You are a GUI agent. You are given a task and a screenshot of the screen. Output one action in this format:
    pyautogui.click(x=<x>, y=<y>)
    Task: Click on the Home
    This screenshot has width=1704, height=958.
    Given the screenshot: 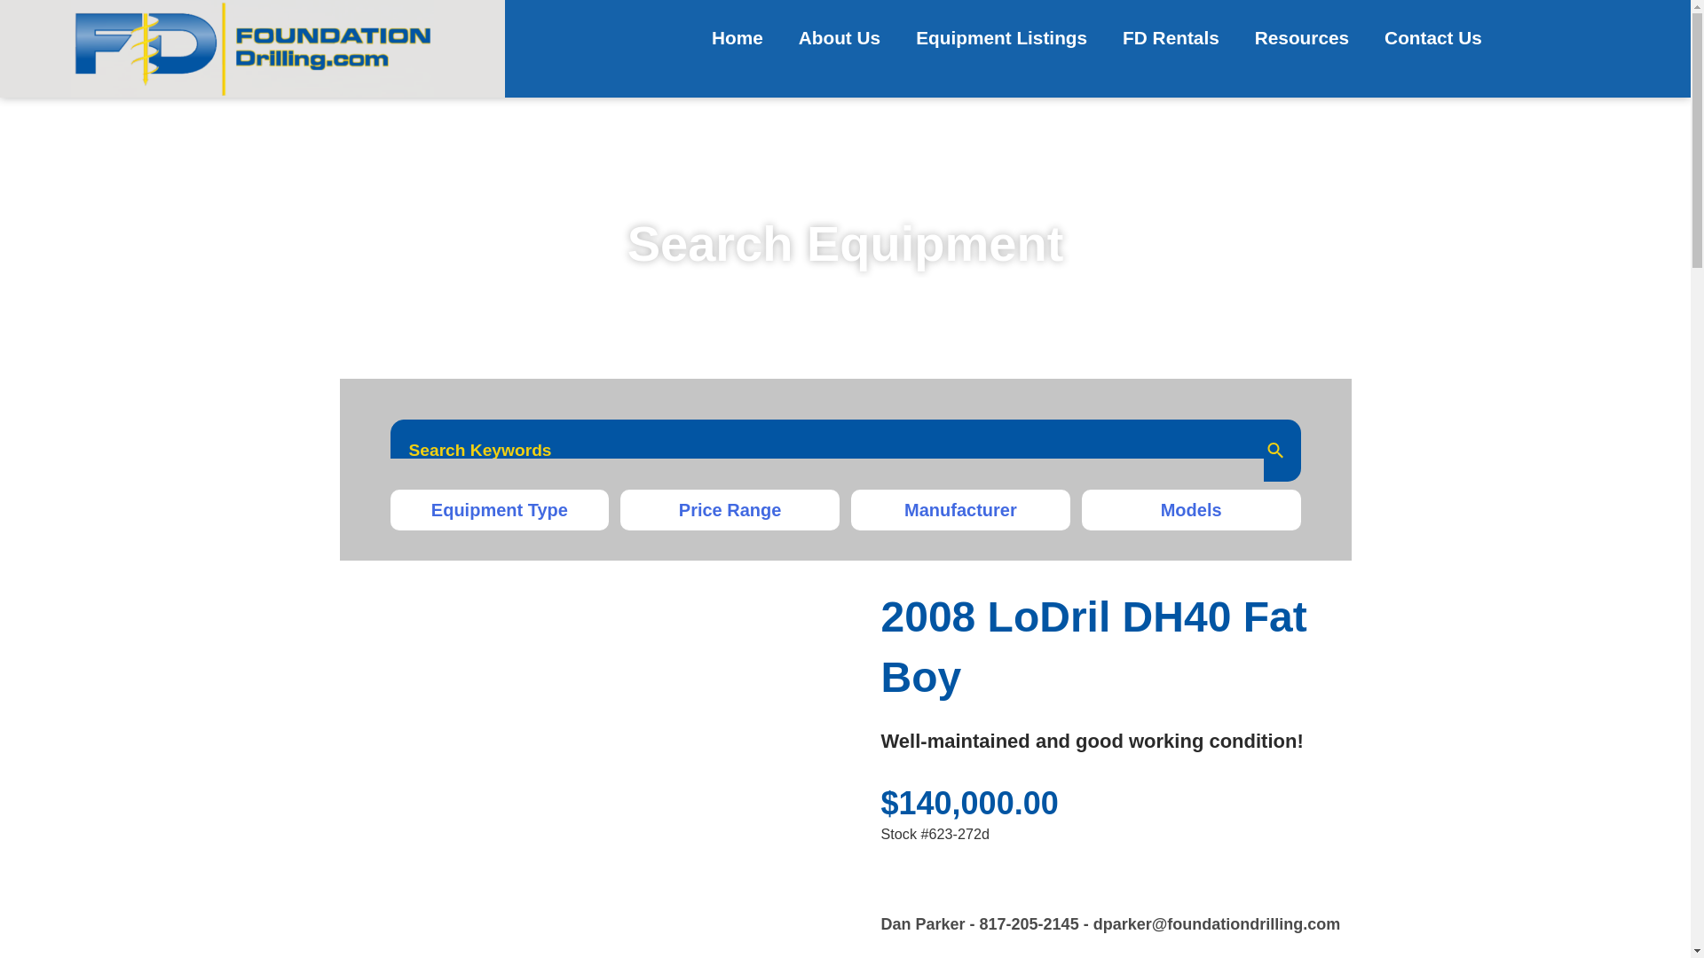 What is the action you would take?
    pyautogui.click(x=737, y=37)
    